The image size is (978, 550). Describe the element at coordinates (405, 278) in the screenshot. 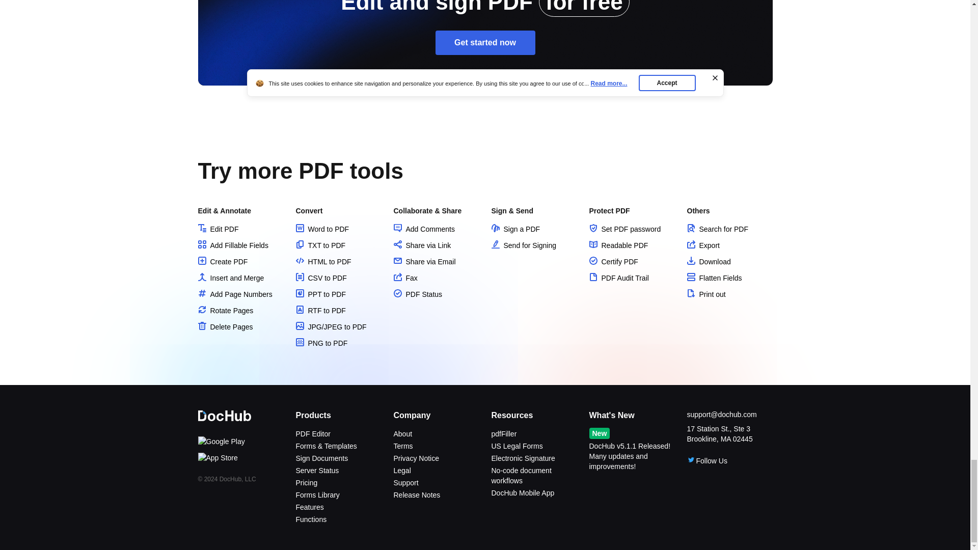

I see `Fax` at that location.